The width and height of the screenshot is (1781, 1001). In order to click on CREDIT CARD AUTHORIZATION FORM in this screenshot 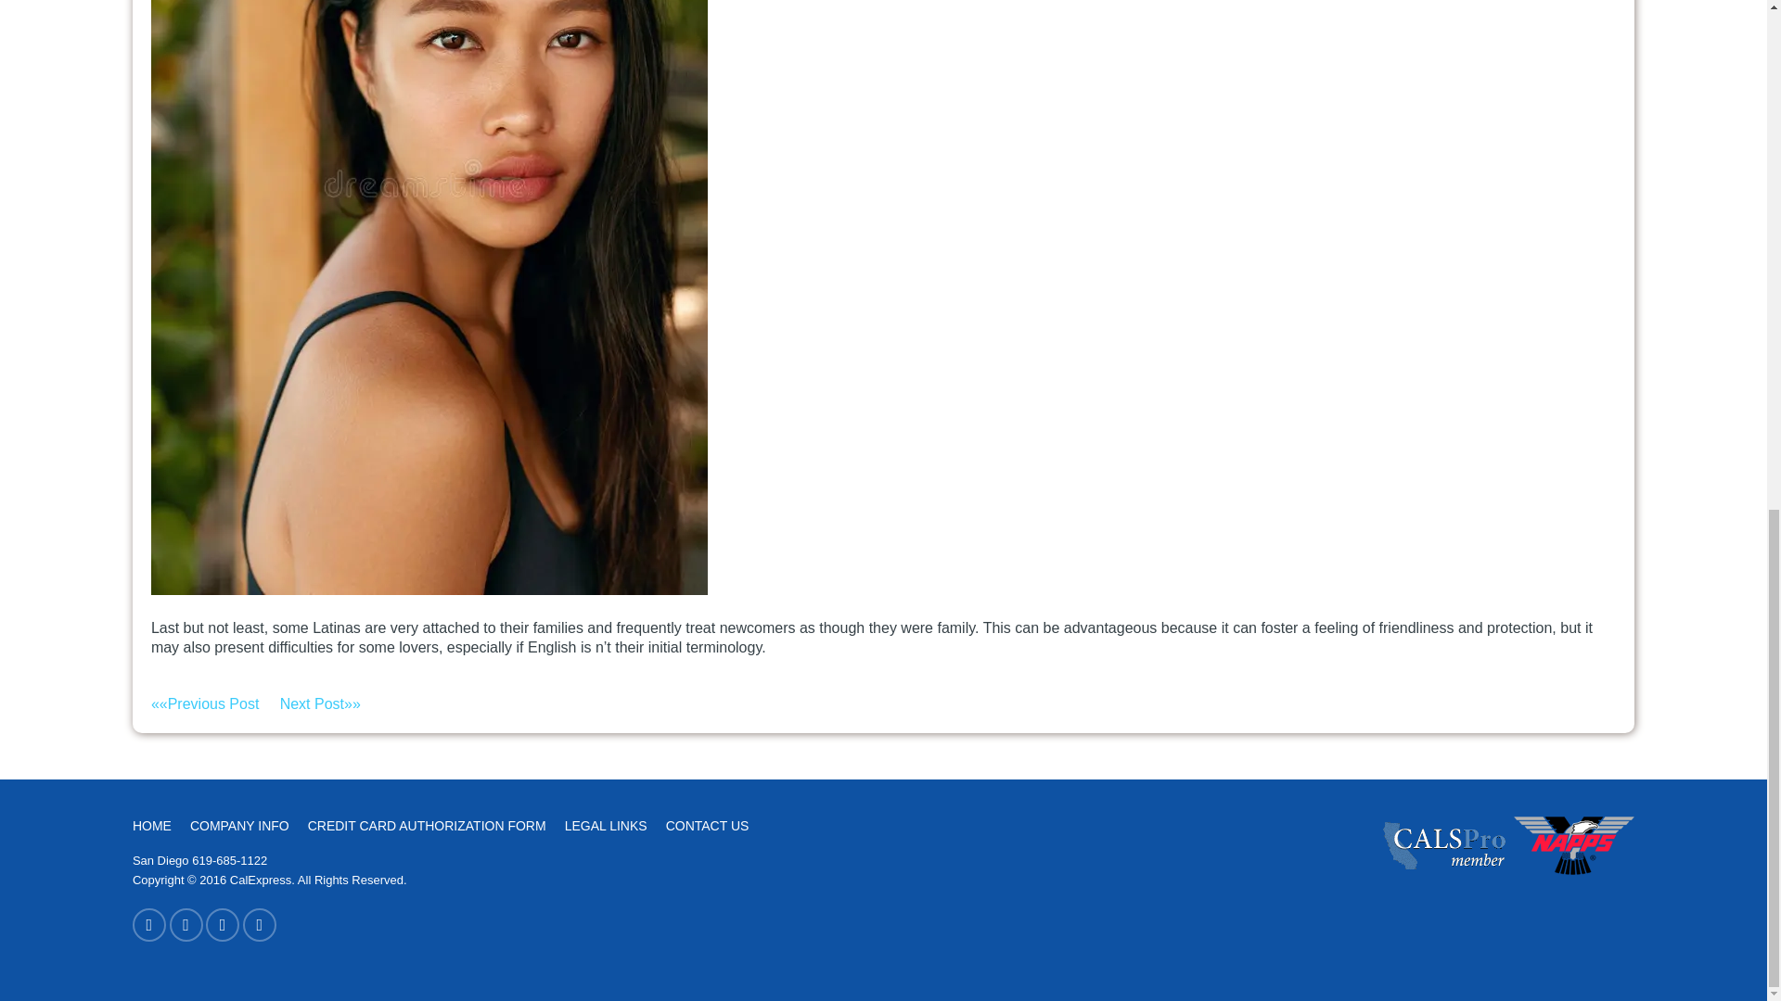, I will do `click(427, 826)`.